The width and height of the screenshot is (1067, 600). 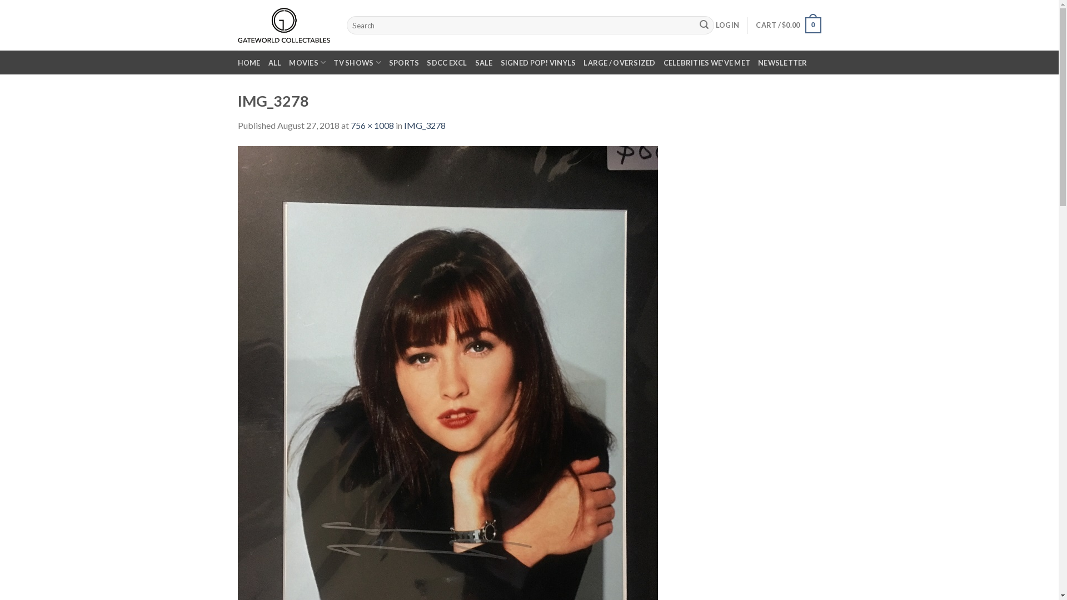 What do you see at coordinates (619, 62) in the screenshot?
I see `LARGE / OVERSIZED` at bounding box center [619, 62].